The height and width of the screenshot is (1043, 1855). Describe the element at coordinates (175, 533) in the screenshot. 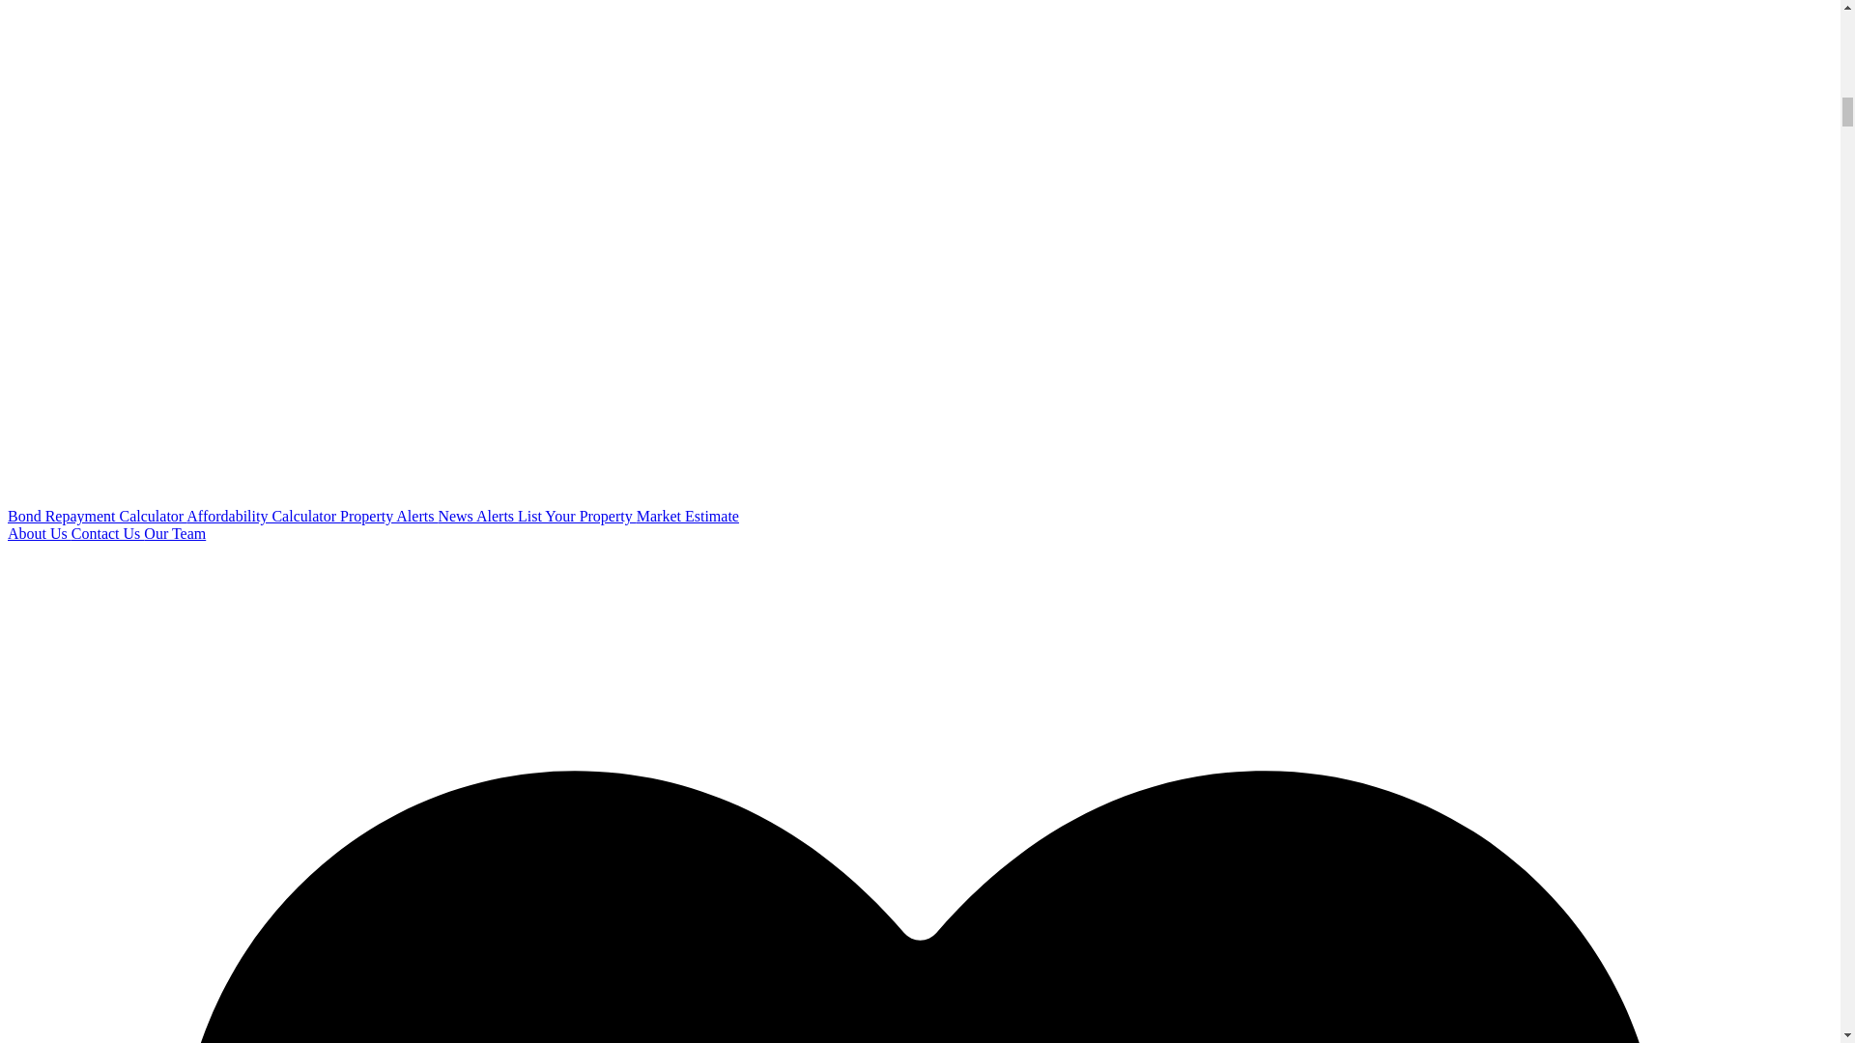

I see `Our Team` at that location.